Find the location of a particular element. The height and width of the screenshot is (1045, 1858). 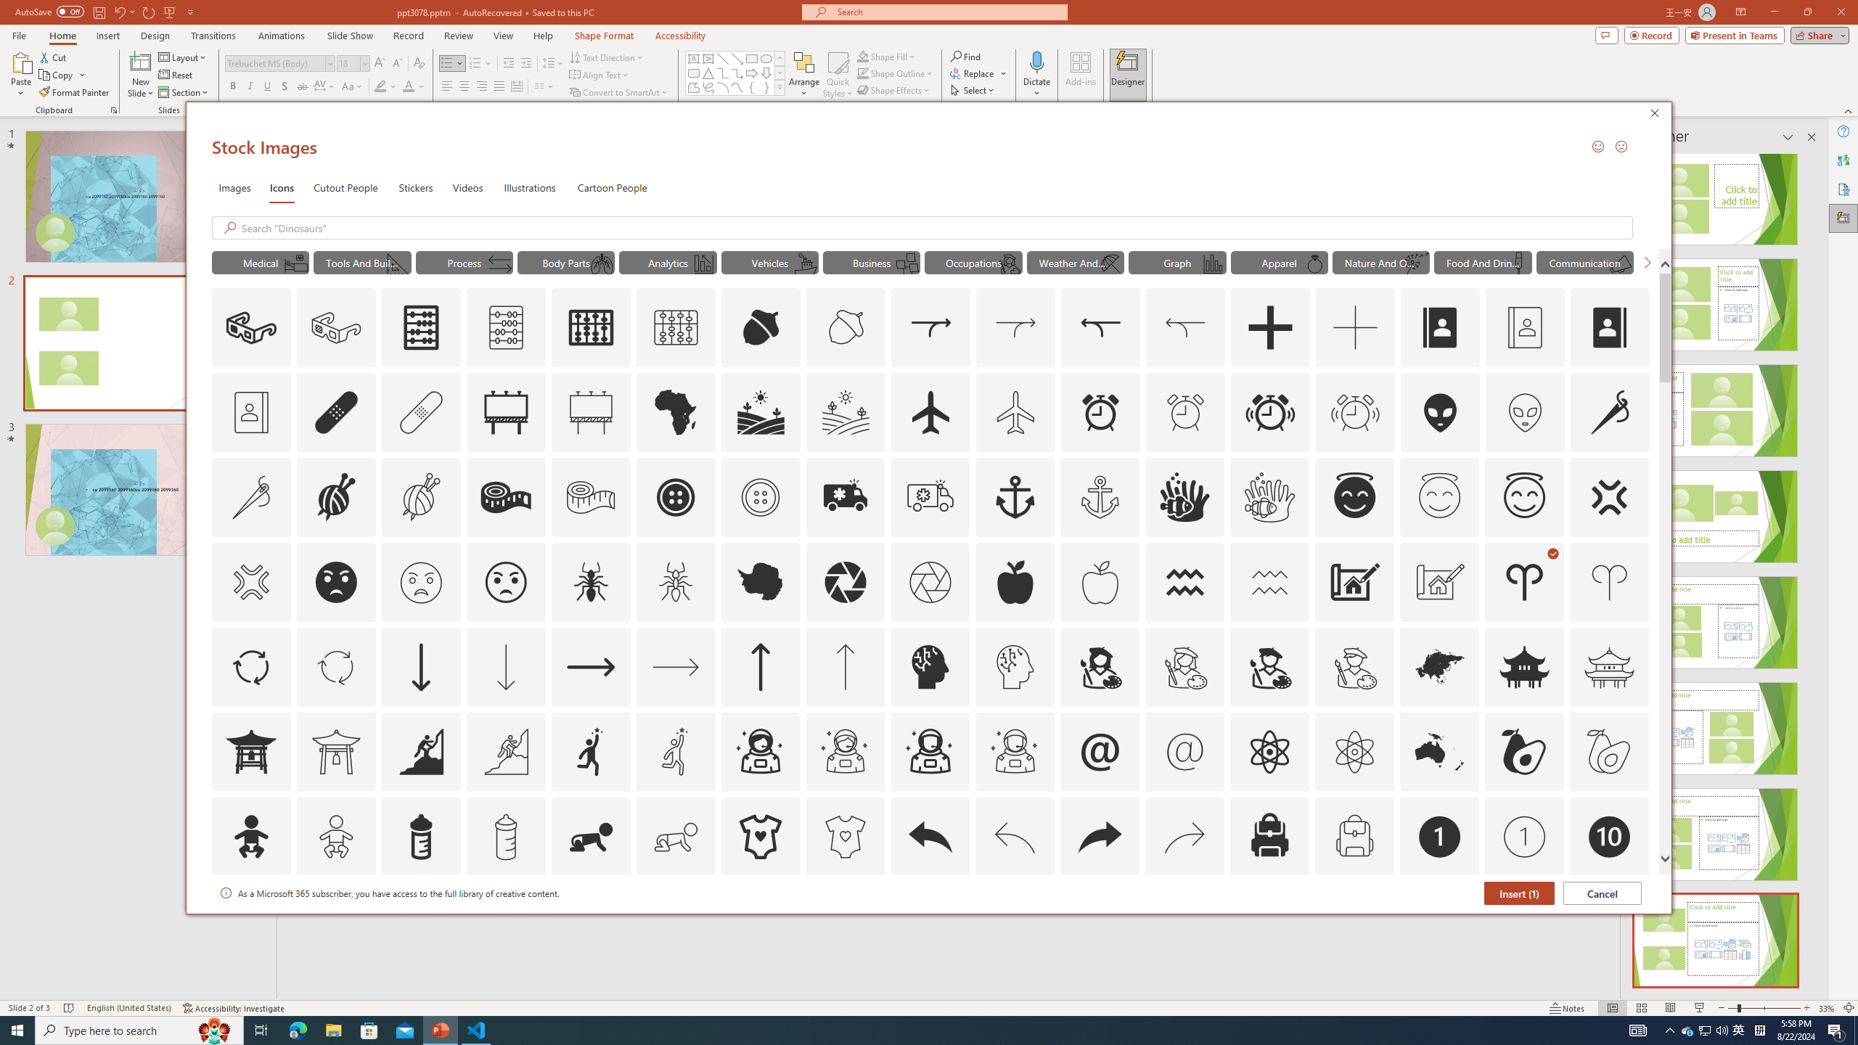

"Food And Drinks" Icons. is located at coordinates (1483, 262).